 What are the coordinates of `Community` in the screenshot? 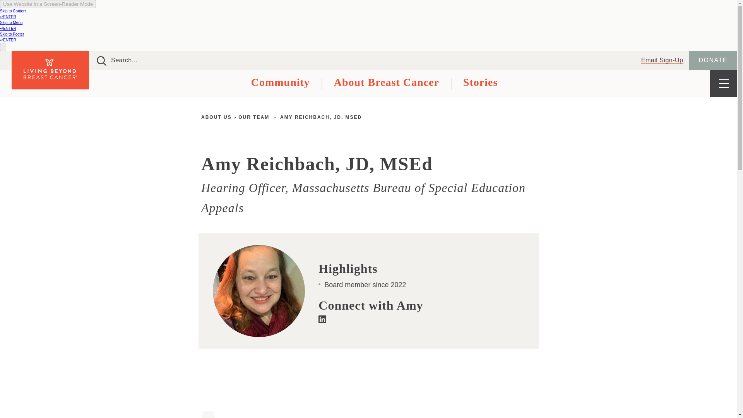 It's located at (274, 84).